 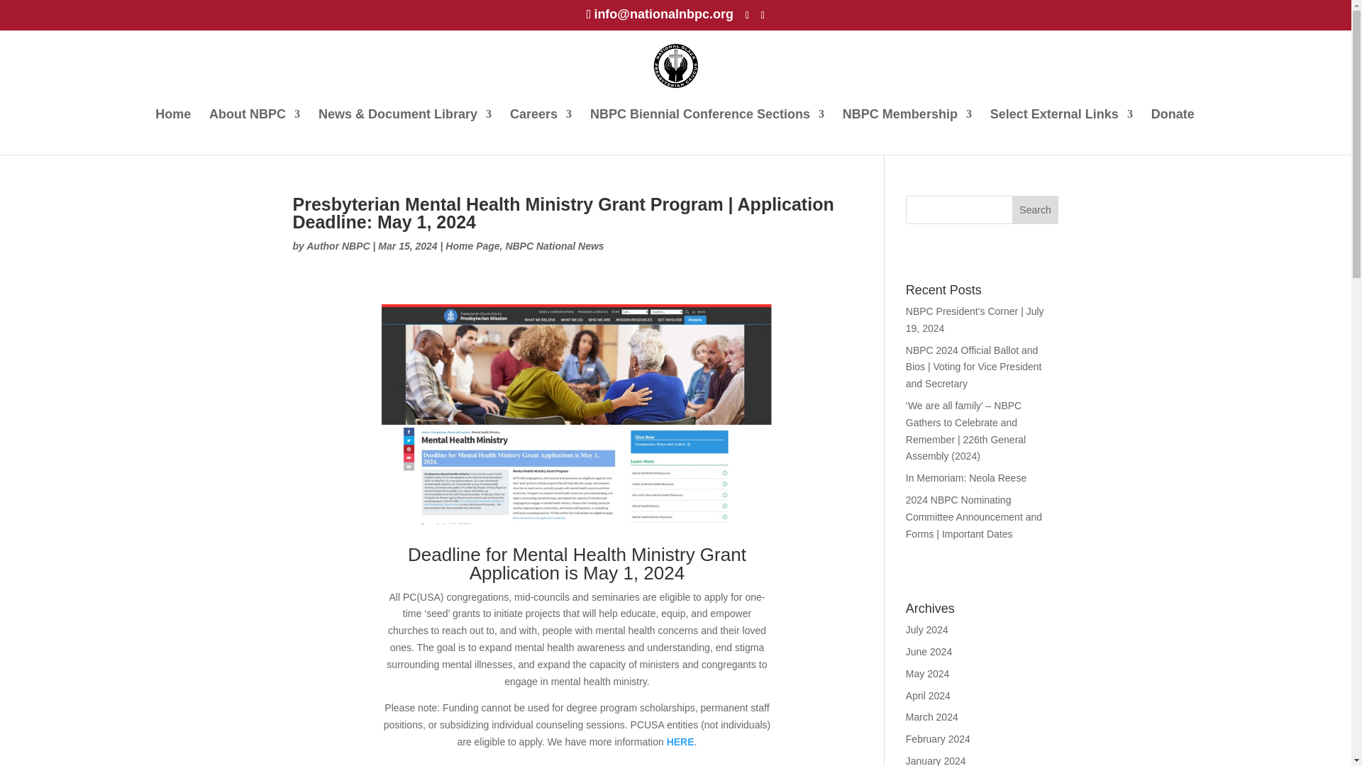 What do you see at coordinates (1036, 210) in the screenshot?
I see `Search` at bounding box center [1036, 210].